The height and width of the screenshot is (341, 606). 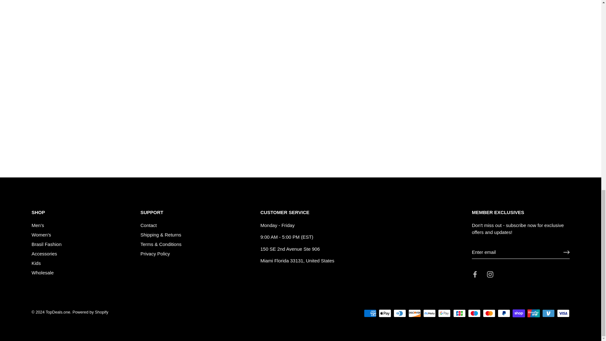 What do you see at coordinates (548, 313) in the screenshot?
I see `Venmo` at bounding box center [548, 313].